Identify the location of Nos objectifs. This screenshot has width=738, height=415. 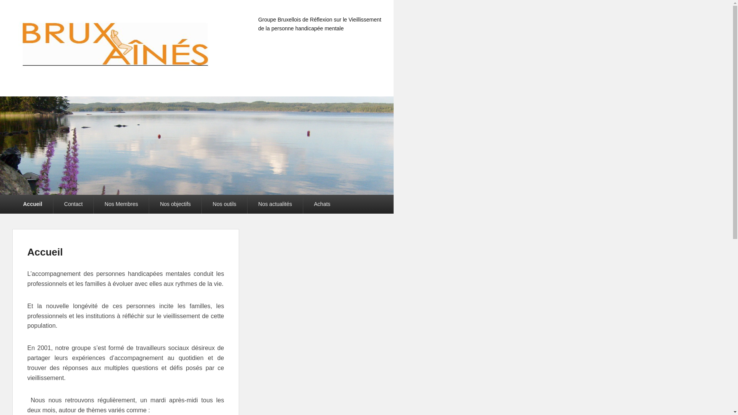
(175, 204).